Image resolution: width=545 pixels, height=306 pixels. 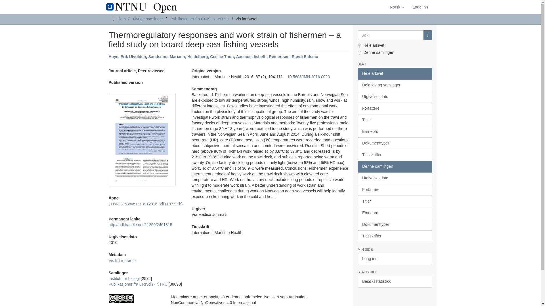 I want to click on Sandsund, Mariann, so click(x=167, y=57).